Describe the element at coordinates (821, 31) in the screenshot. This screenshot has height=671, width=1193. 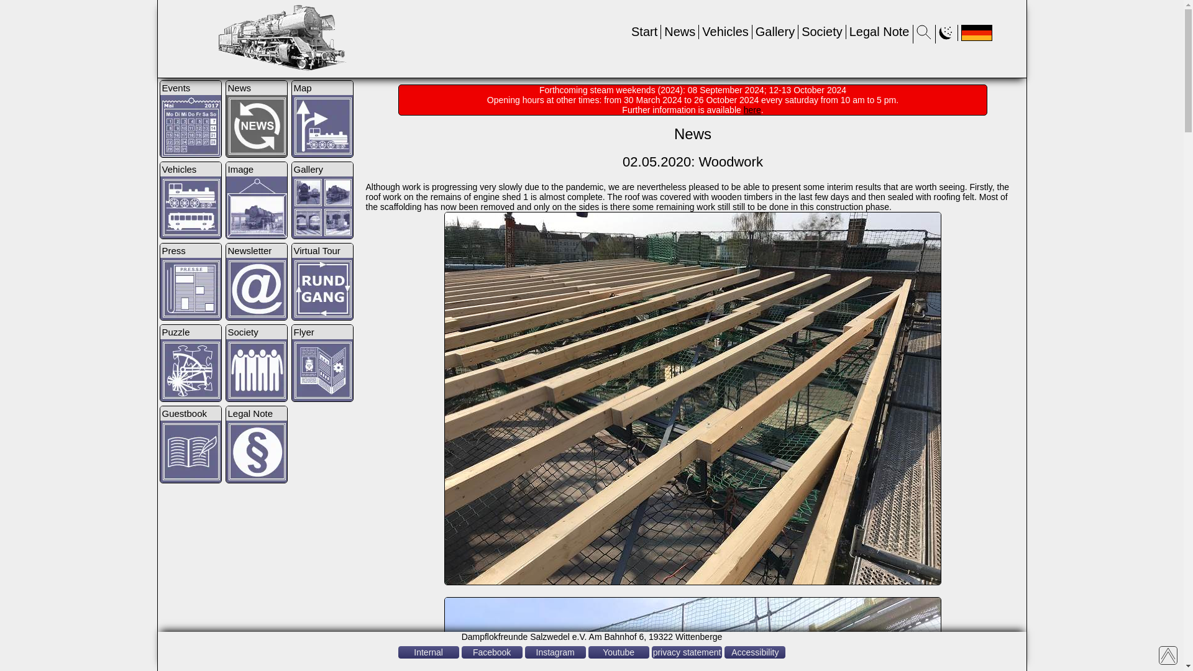
I see `Society` at that location.